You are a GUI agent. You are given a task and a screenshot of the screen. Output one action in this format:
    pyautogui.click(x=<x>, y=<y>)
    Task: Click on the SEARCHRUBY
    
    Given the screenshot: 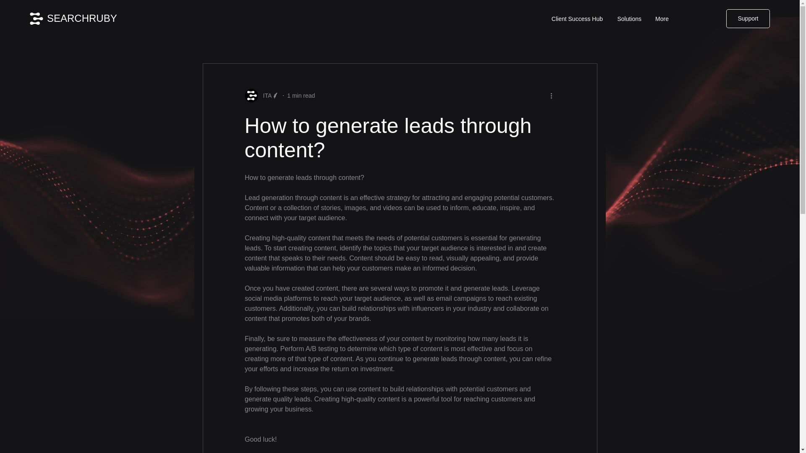 What is the action you would take?
    pyautogui.click(x=81, y=18)
    